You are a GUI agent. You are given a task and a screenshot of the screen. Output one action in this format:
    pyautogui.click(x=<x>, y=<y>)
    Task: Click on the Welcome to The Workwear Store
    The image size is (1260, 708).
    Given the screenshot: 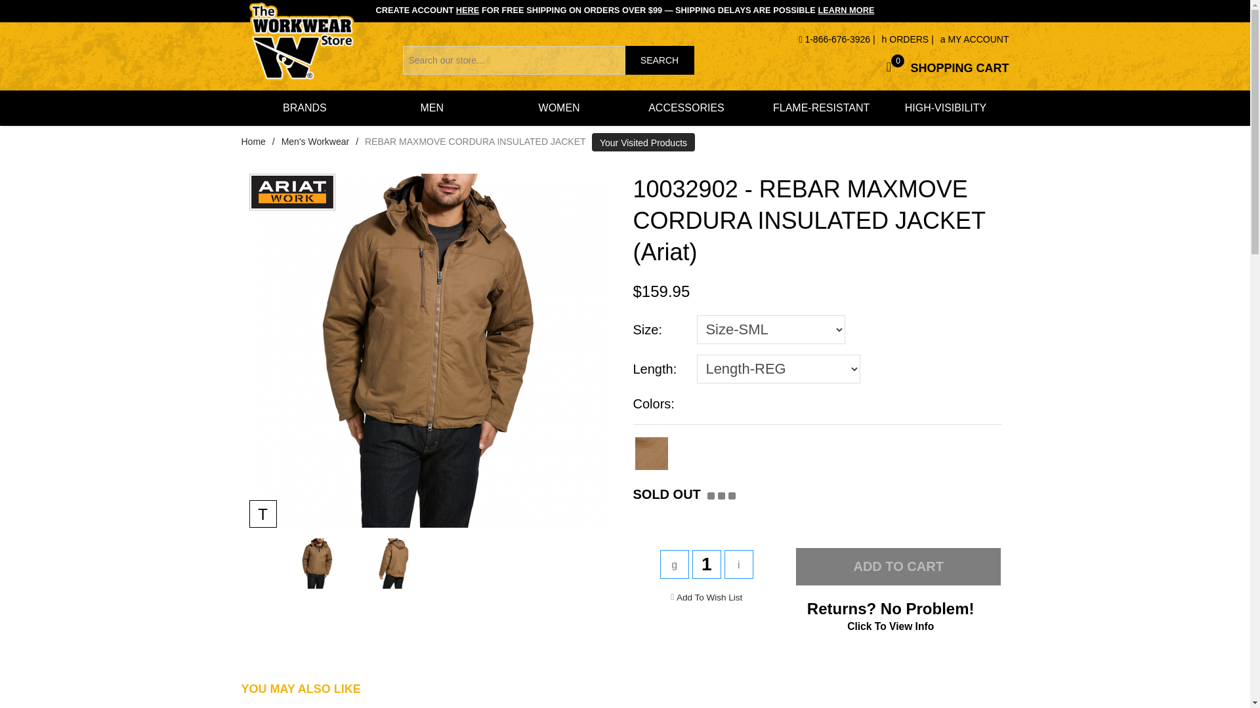 What is the action you would take?
    pyautogui.click(x=660, y=330)
    